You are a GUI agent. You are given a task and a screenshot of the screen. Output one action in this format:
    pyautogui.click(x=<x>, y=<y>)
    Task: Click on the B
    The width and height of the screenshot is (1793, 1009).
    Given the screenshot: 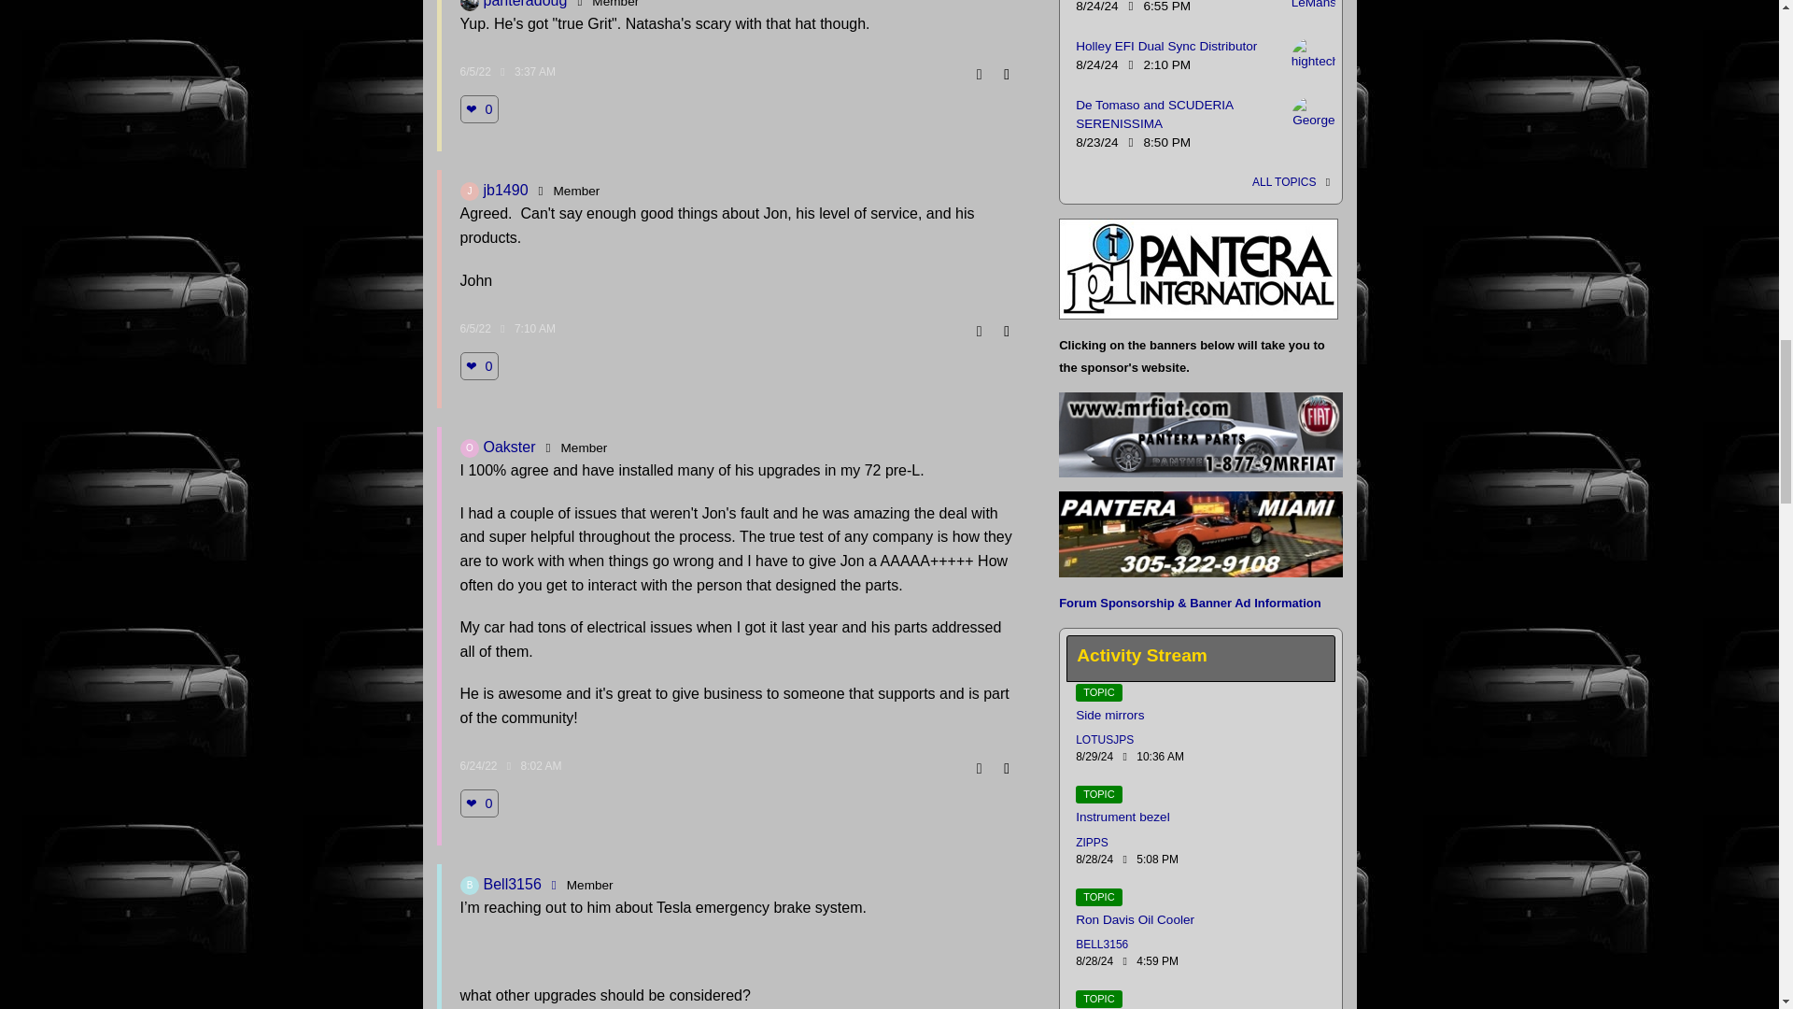 What is the action you would take?
    pyautogui.click(x=469, y=886)
    